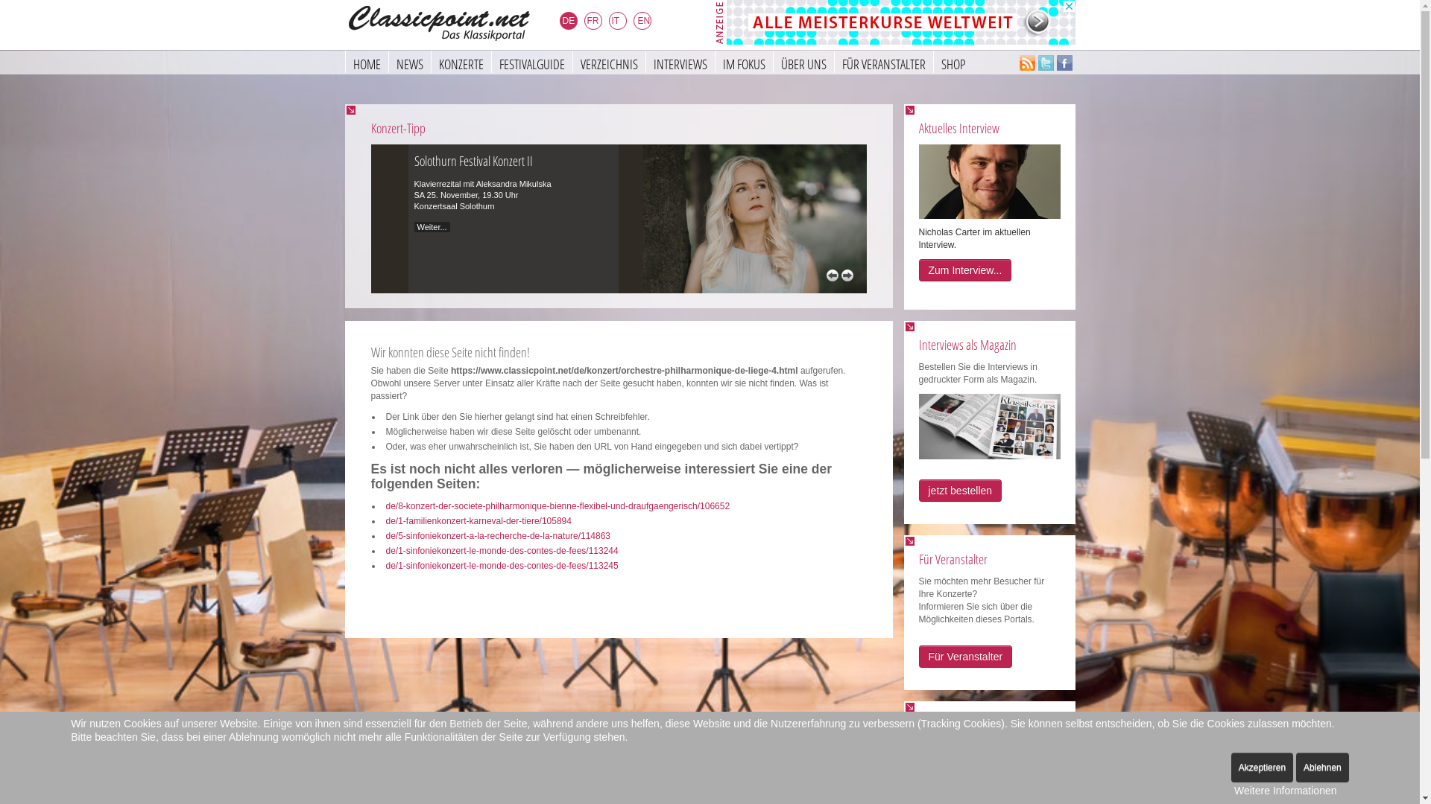 The height and width of the screenshot is (804, 1431). Describe the element at coordinates (964, 270) in the screenshot. I see `Zum Interview...` at that location.